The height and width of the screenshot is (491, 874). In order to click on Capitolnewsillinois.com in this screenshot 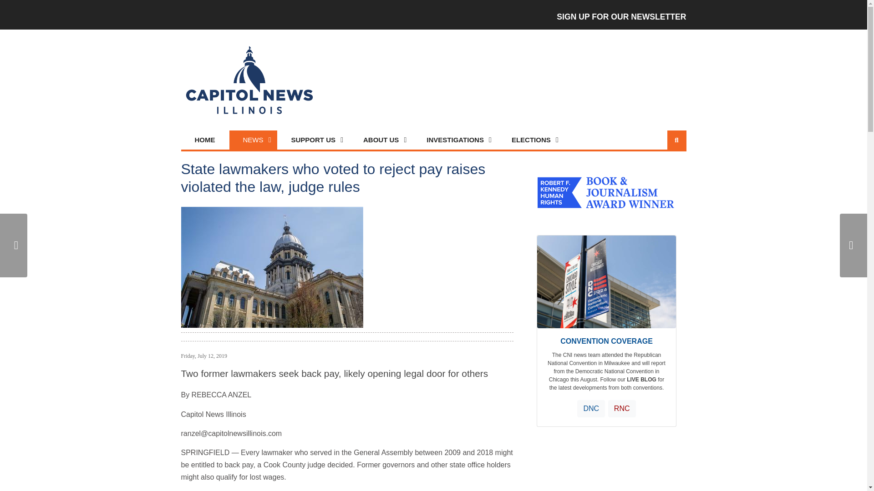, I will do `click(249, 80)`.